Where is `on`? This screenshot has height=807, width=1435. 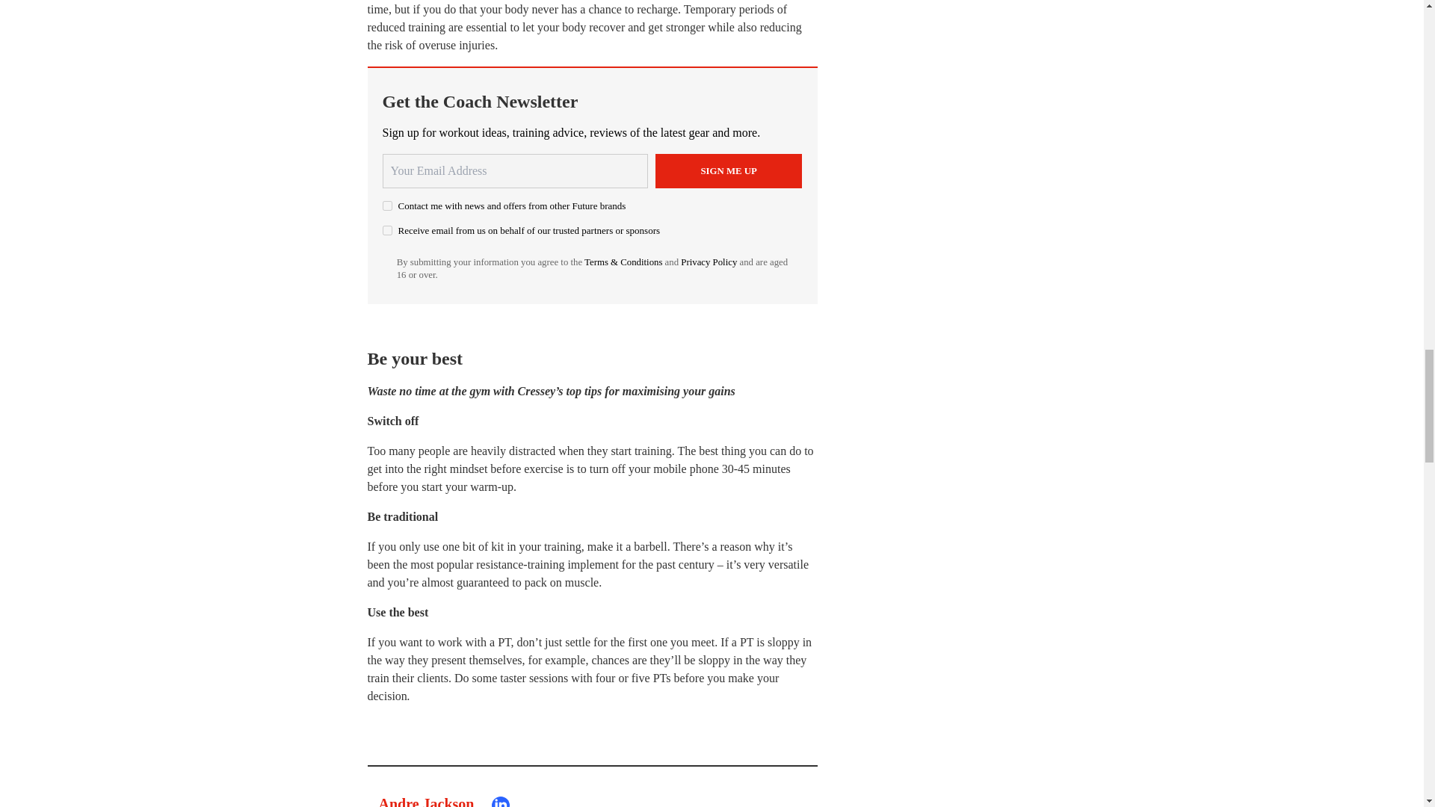 on is located at coordinates (387, 205).